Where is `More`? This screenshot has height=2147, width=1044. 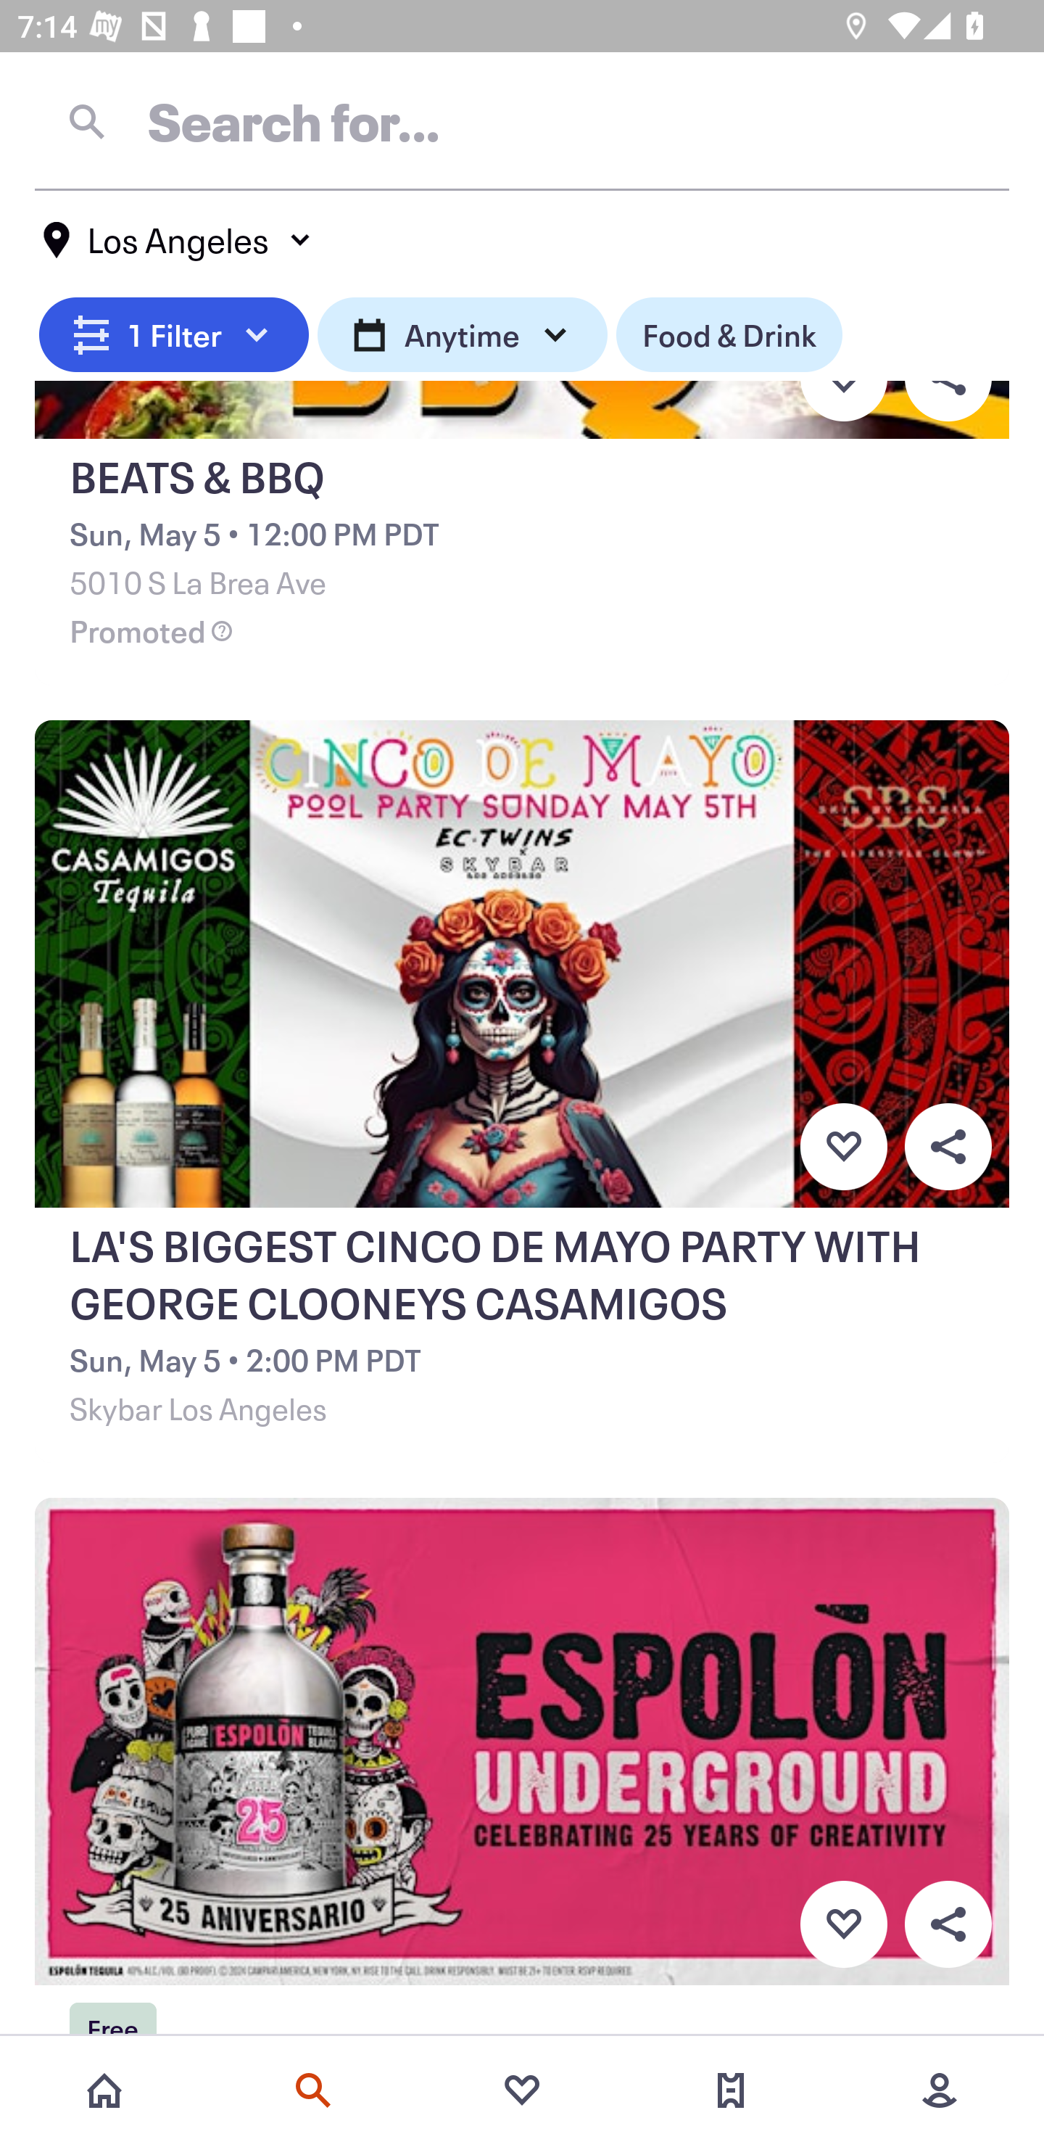 More is located at coordinates (940, 2090).